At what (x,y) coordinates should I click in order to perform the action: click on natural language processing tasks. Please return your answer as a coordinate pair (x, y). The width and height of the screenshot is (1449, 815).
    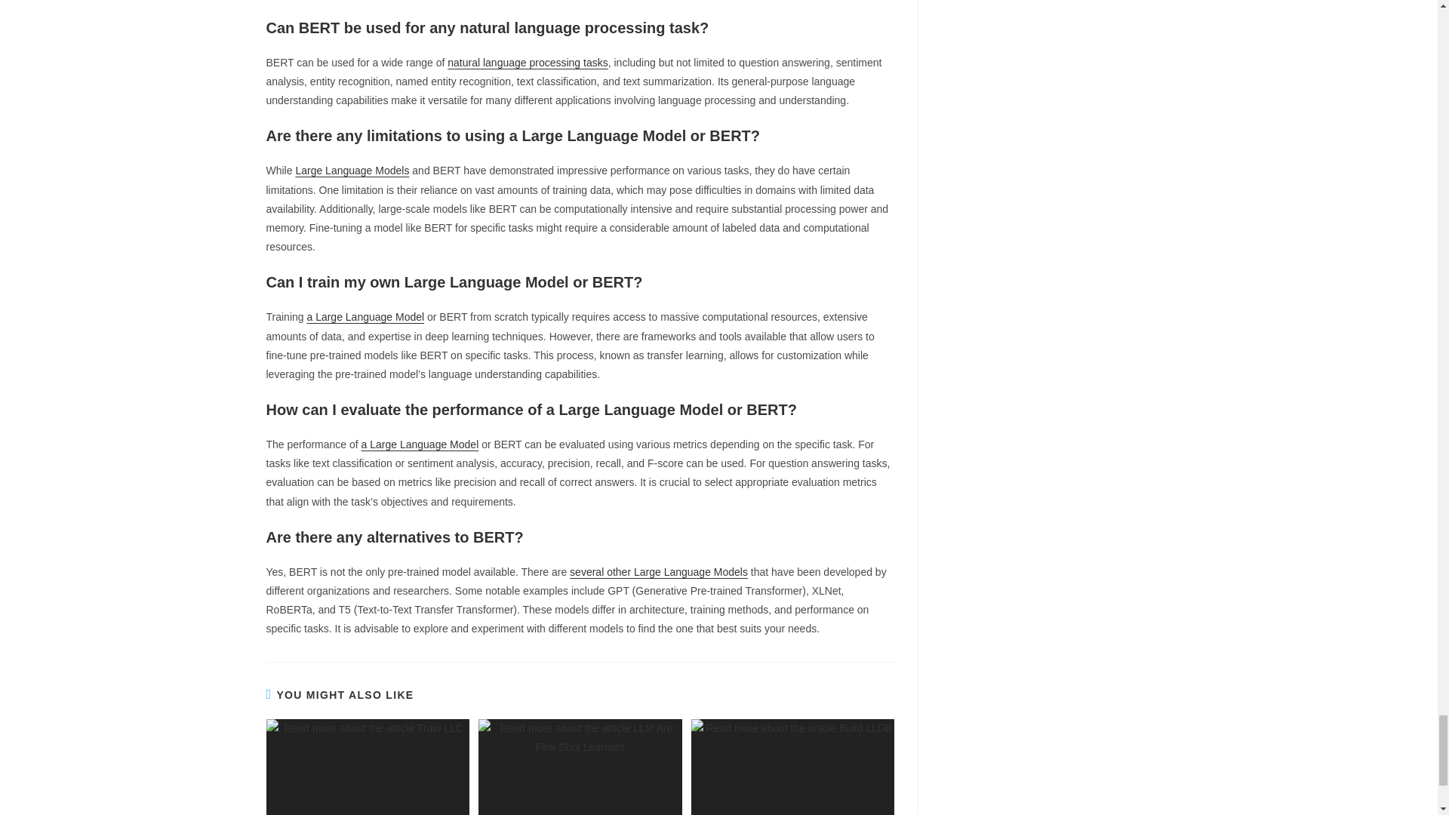
    Looking at the image, I should click on (527, 62).